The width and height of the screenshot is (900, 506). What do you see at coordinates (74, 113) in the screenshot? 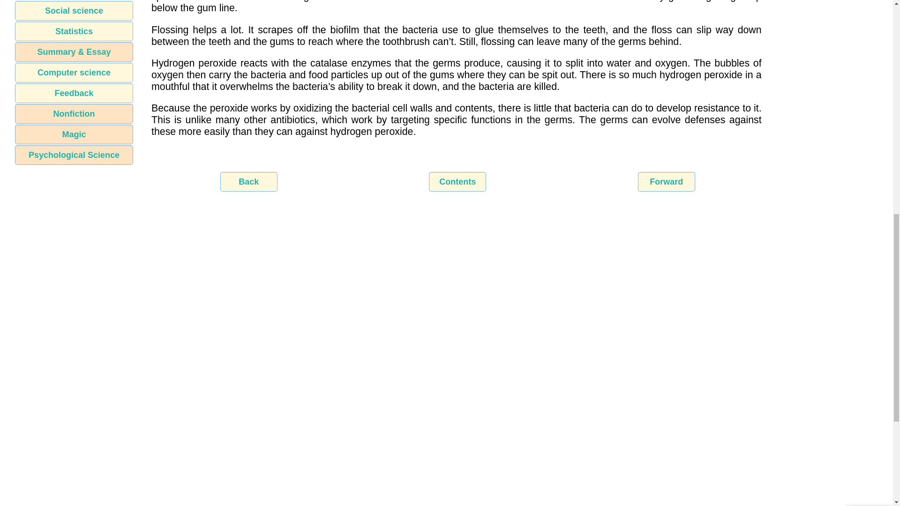
I see `Nonfiction` at bounding box center [74, 113].